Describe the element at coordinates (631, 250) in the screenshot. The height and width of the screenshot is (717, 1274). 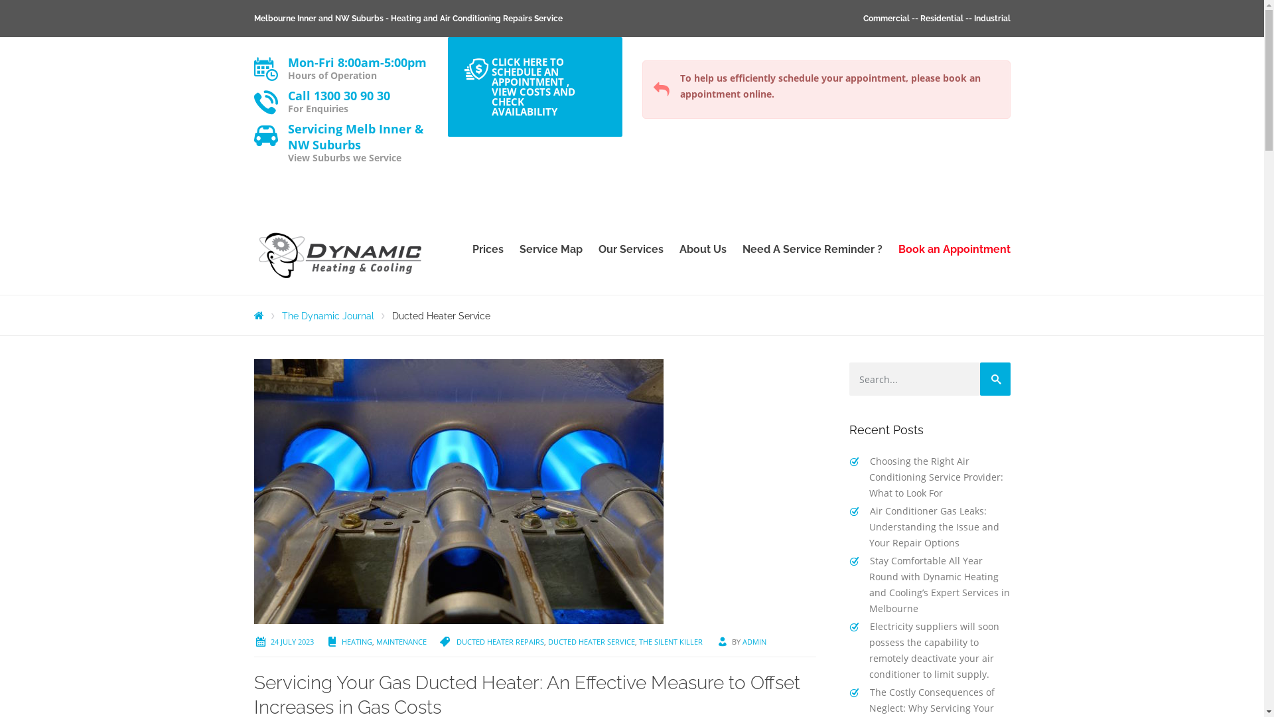
I see `Our Services` at that location.